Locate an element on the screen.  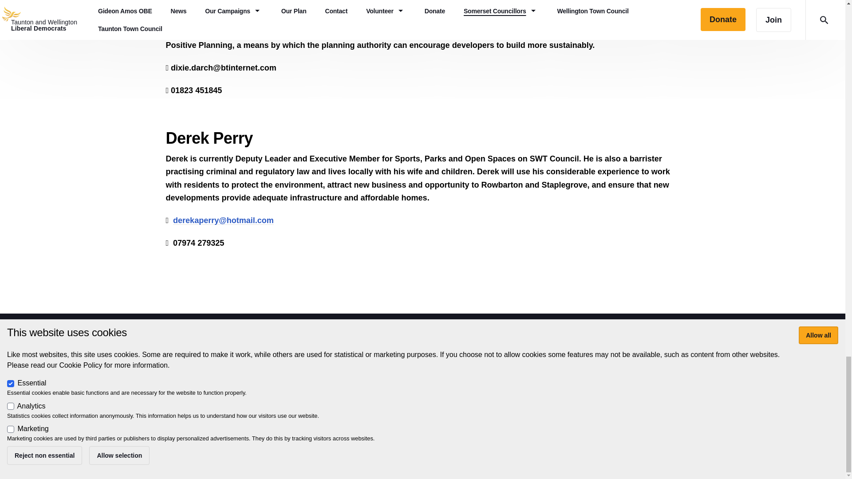
Liberal Democrats is located at coordinates (238, 413).